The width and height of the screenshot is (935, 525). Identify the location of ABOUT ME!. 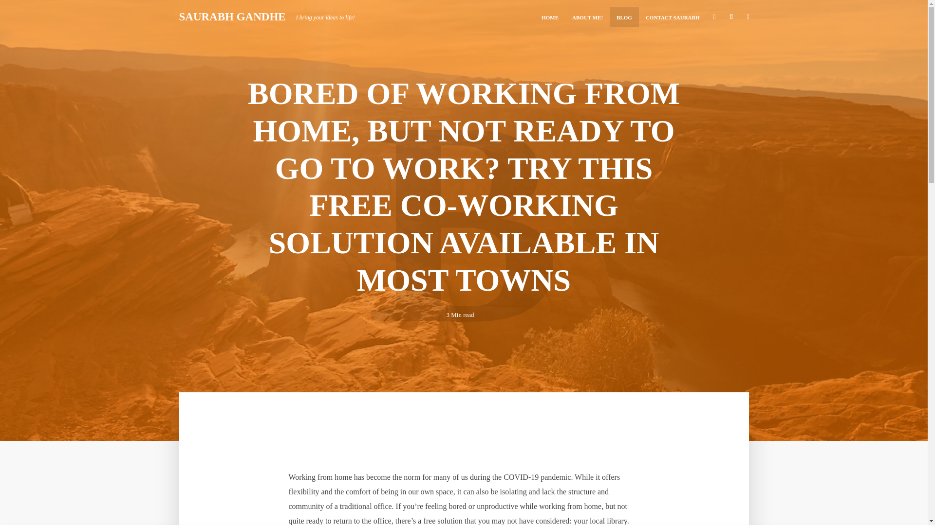
(587, 17).